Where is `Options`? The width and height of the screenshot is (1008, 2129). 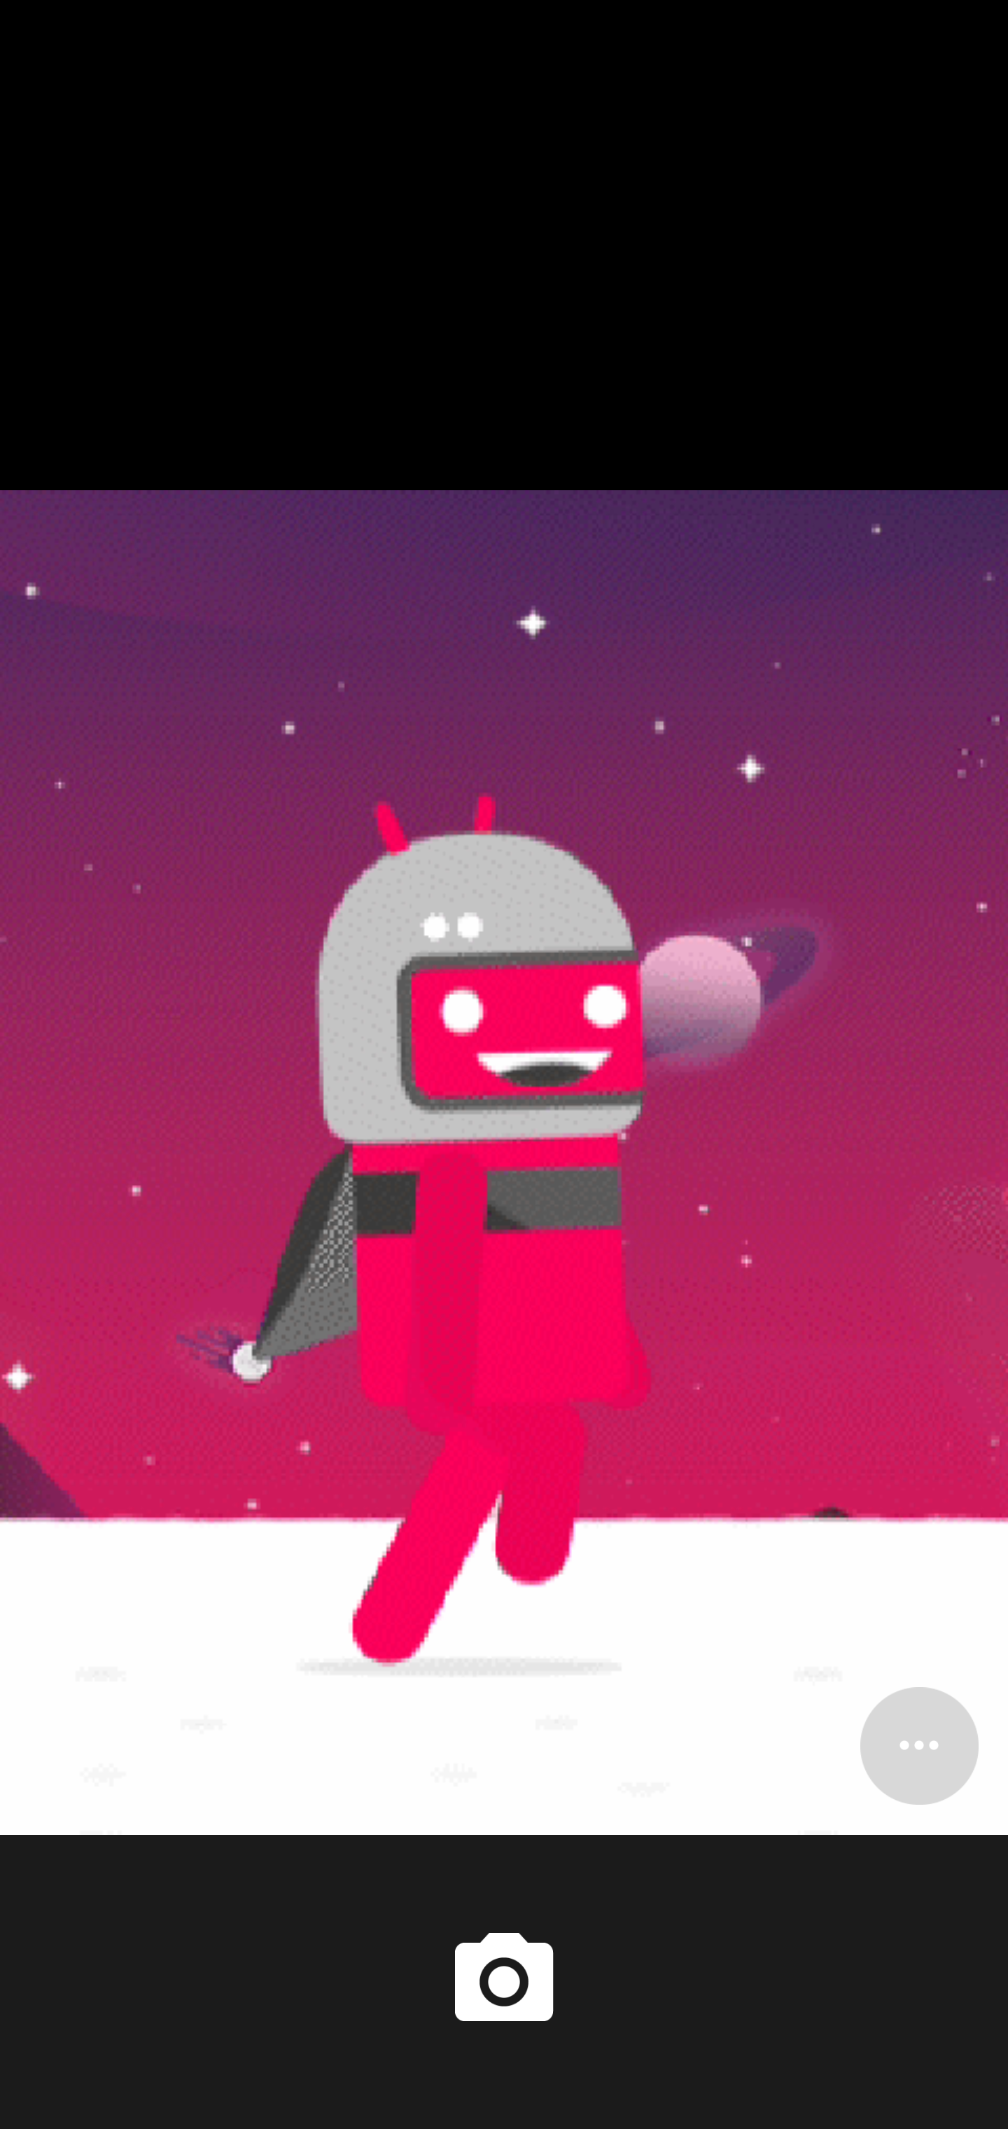
Options is located at coordinates (919, 1745).